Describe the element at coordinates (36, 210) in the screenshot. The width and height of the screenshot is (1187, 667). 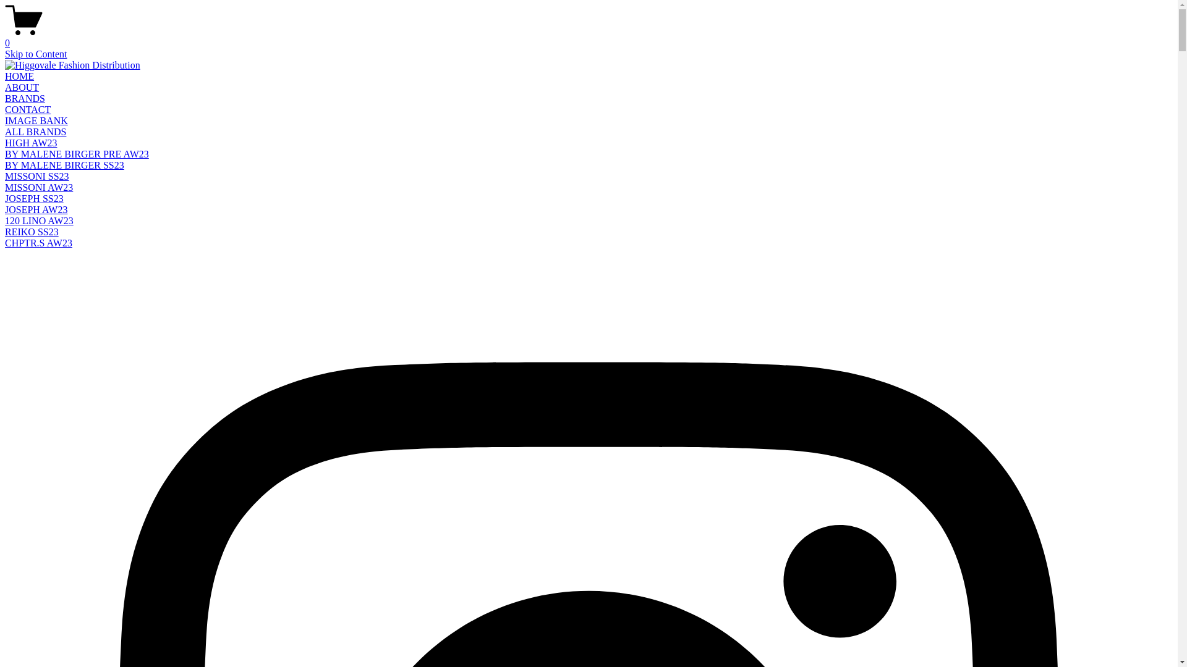
I see `JOSEPH AW23` at that location.